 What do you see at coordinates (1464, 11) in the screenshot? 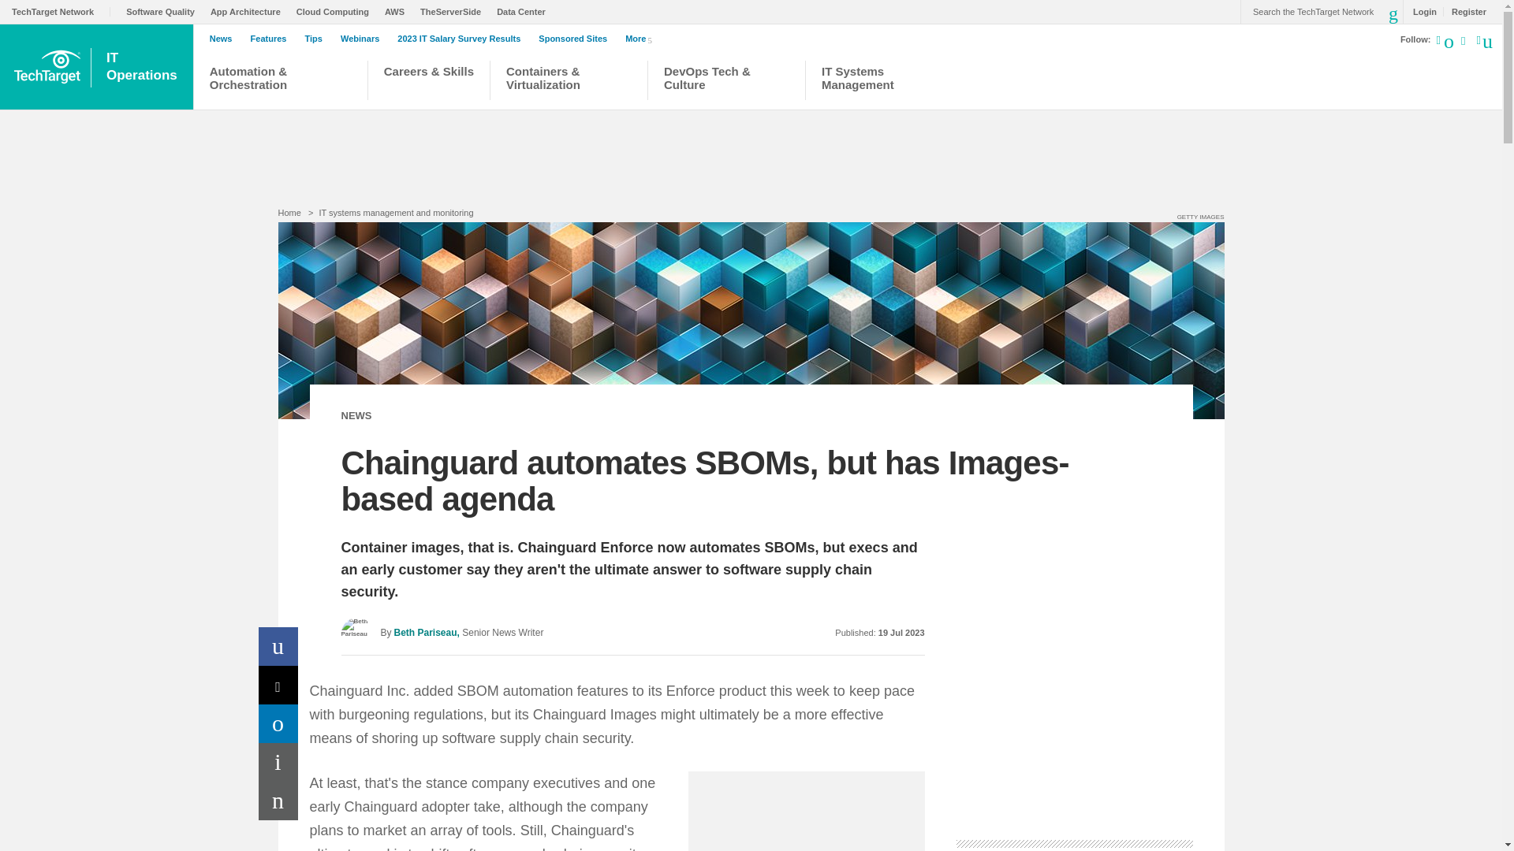
I see `Register` at bounding box center [1464, 11].